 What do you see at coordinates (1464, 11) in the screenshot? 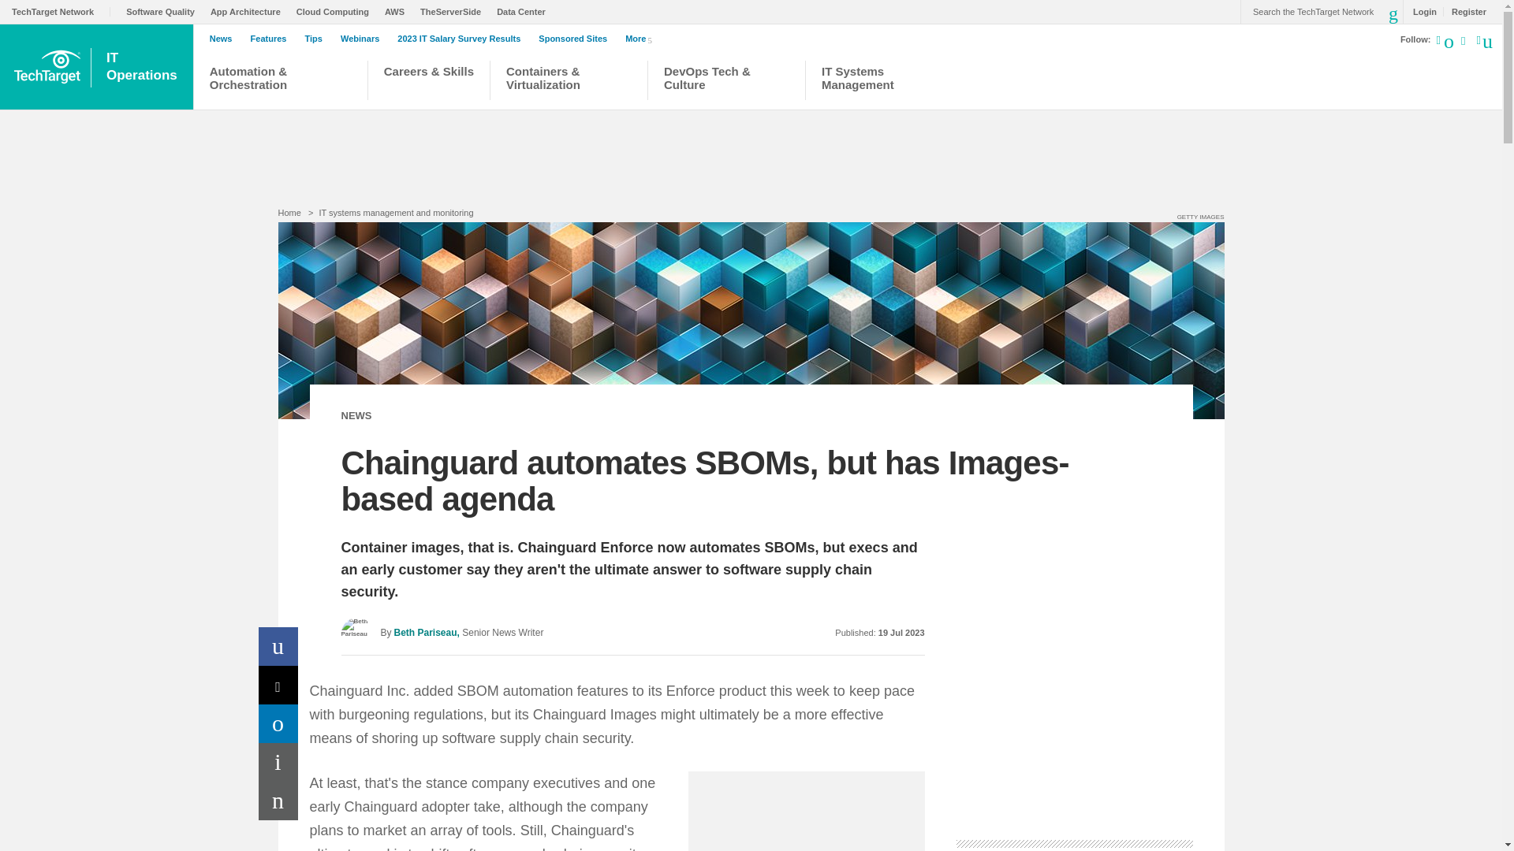
I see `Register` at bounding box center [1464, 11].